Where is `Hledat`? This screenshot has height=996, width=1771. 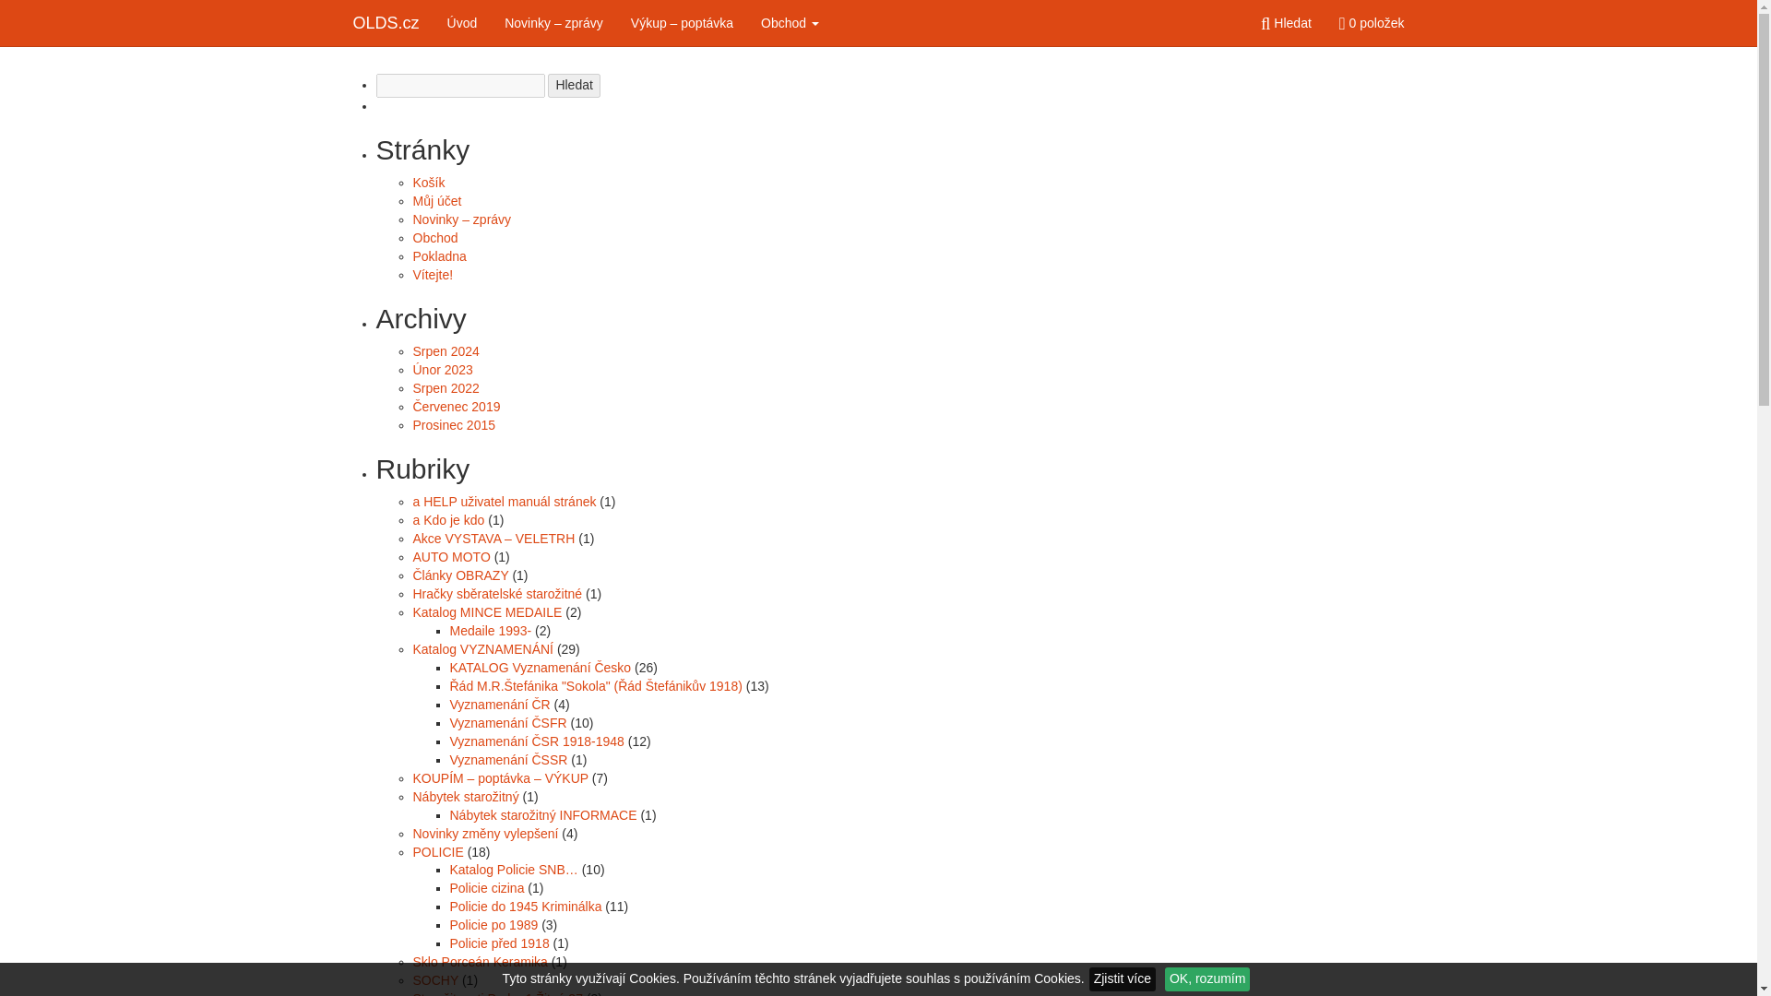
Hledat is located at coordinates (574, 85).